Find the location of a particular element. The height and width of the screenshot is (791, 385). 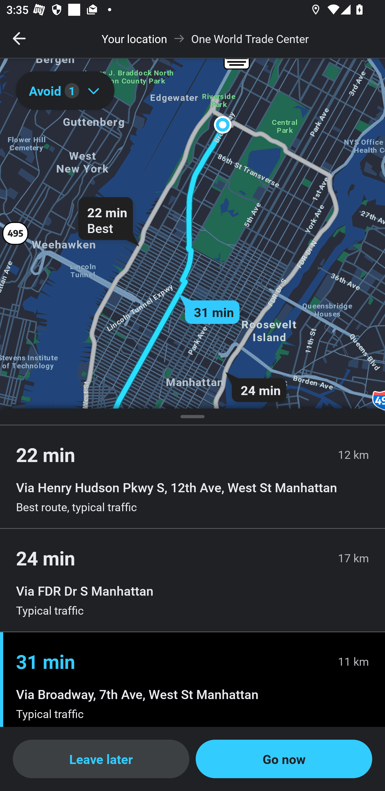

Go now is located at coordinates (284, 759).